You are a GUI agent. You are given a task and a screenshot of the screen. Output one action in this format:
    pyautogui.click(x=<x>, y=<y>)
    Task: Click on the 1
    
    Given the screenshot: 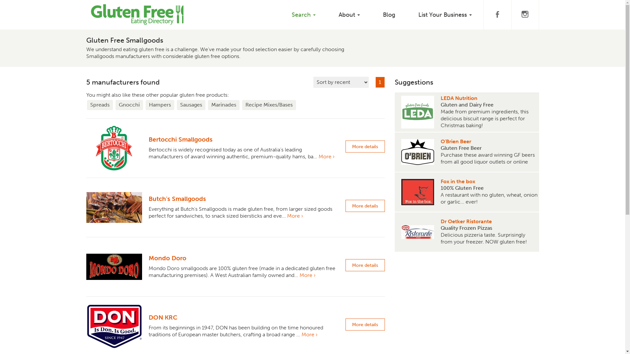 What is the action you would take?
    pyautogui.click(x=380, y=83)
    